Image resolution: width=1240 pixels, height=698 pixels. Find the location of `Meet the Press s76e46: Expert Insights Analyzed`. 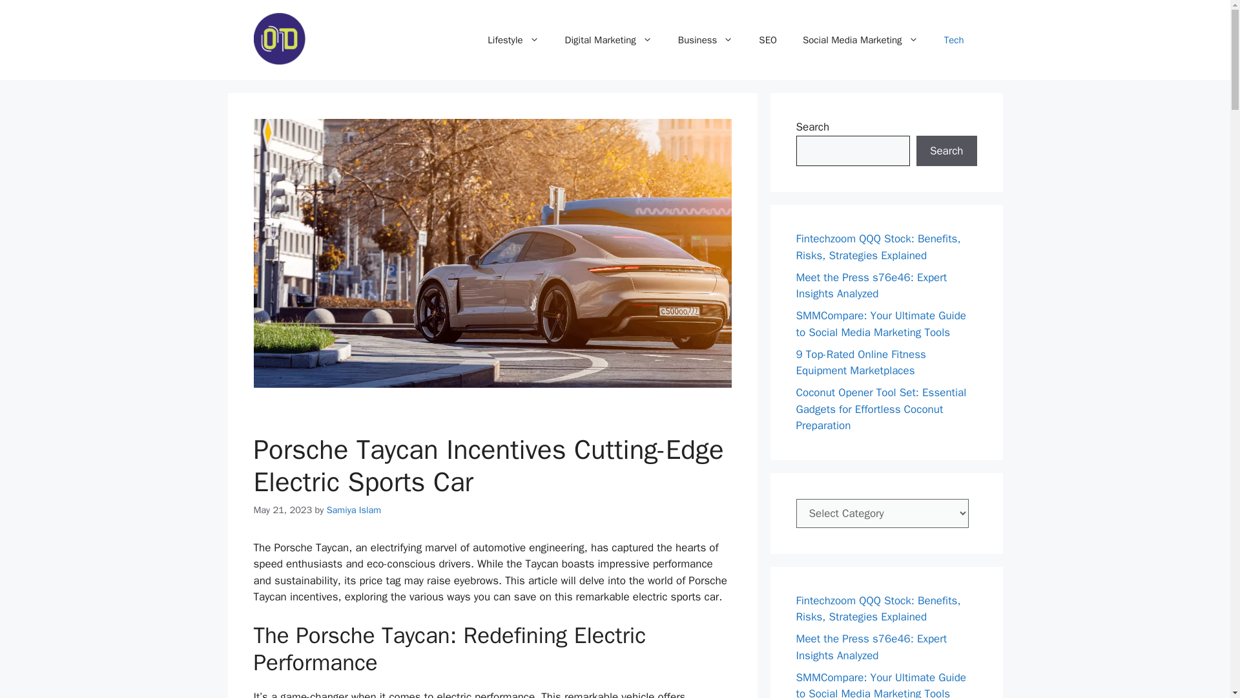

Meet the Press s76e46: Expert Insights Analyzed is located at coordinates (871, 285).